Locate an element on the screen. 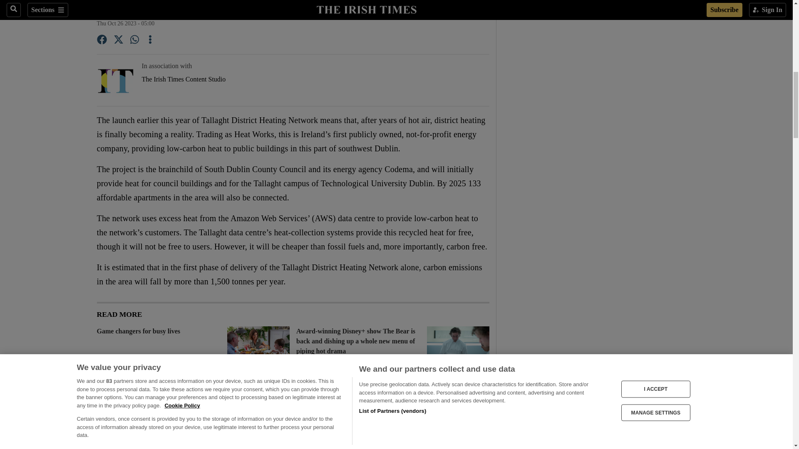  X is located at coordinates (118, 41).